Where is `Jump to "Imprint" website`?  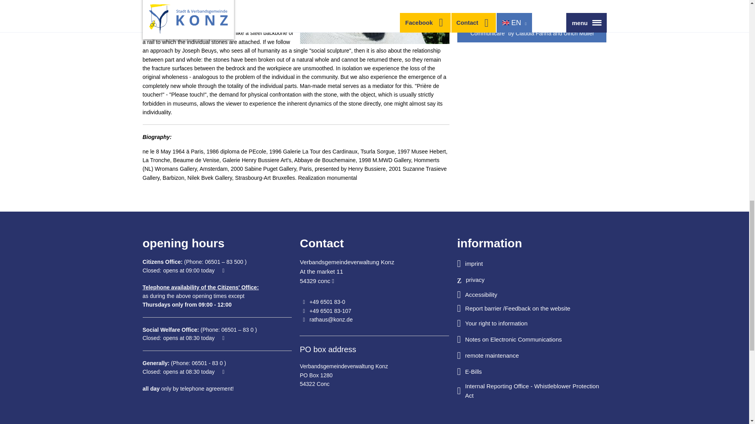 Jump to "Imprint" website is located at coordinates (531, 263).